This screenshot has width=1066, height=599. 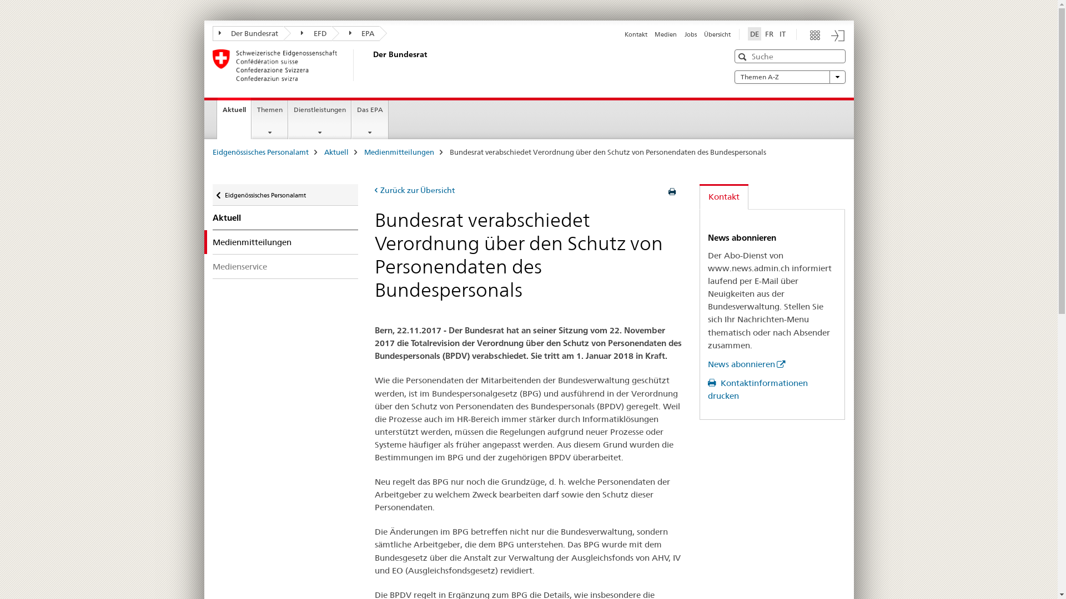 I want to click on Aktuell
current page, so click(x=234, y=119).